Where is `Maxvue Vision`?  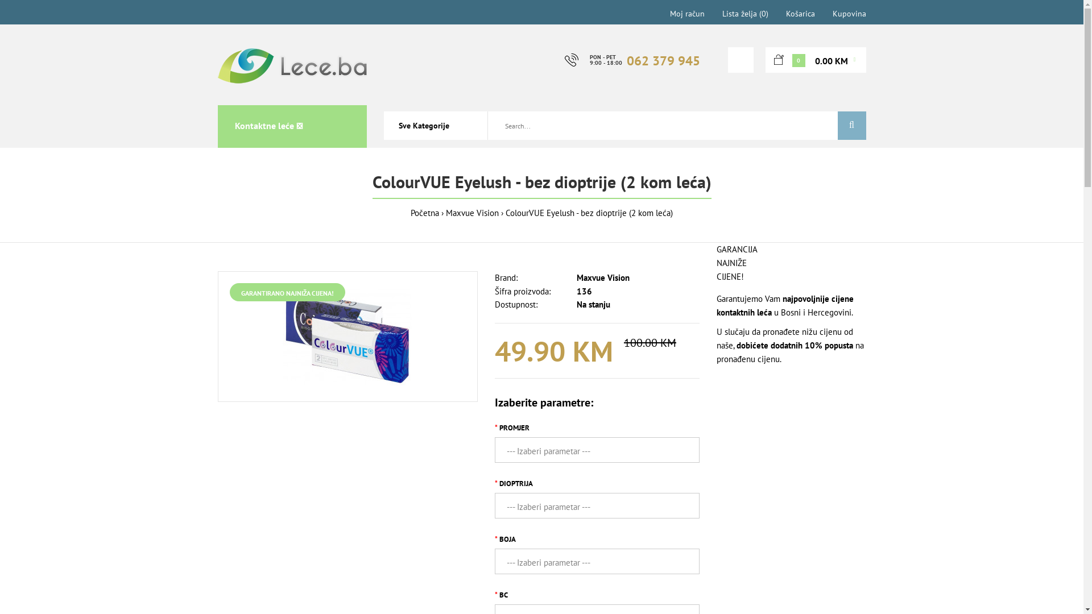
Maxvue Vision is located at coordinates (603, 277).